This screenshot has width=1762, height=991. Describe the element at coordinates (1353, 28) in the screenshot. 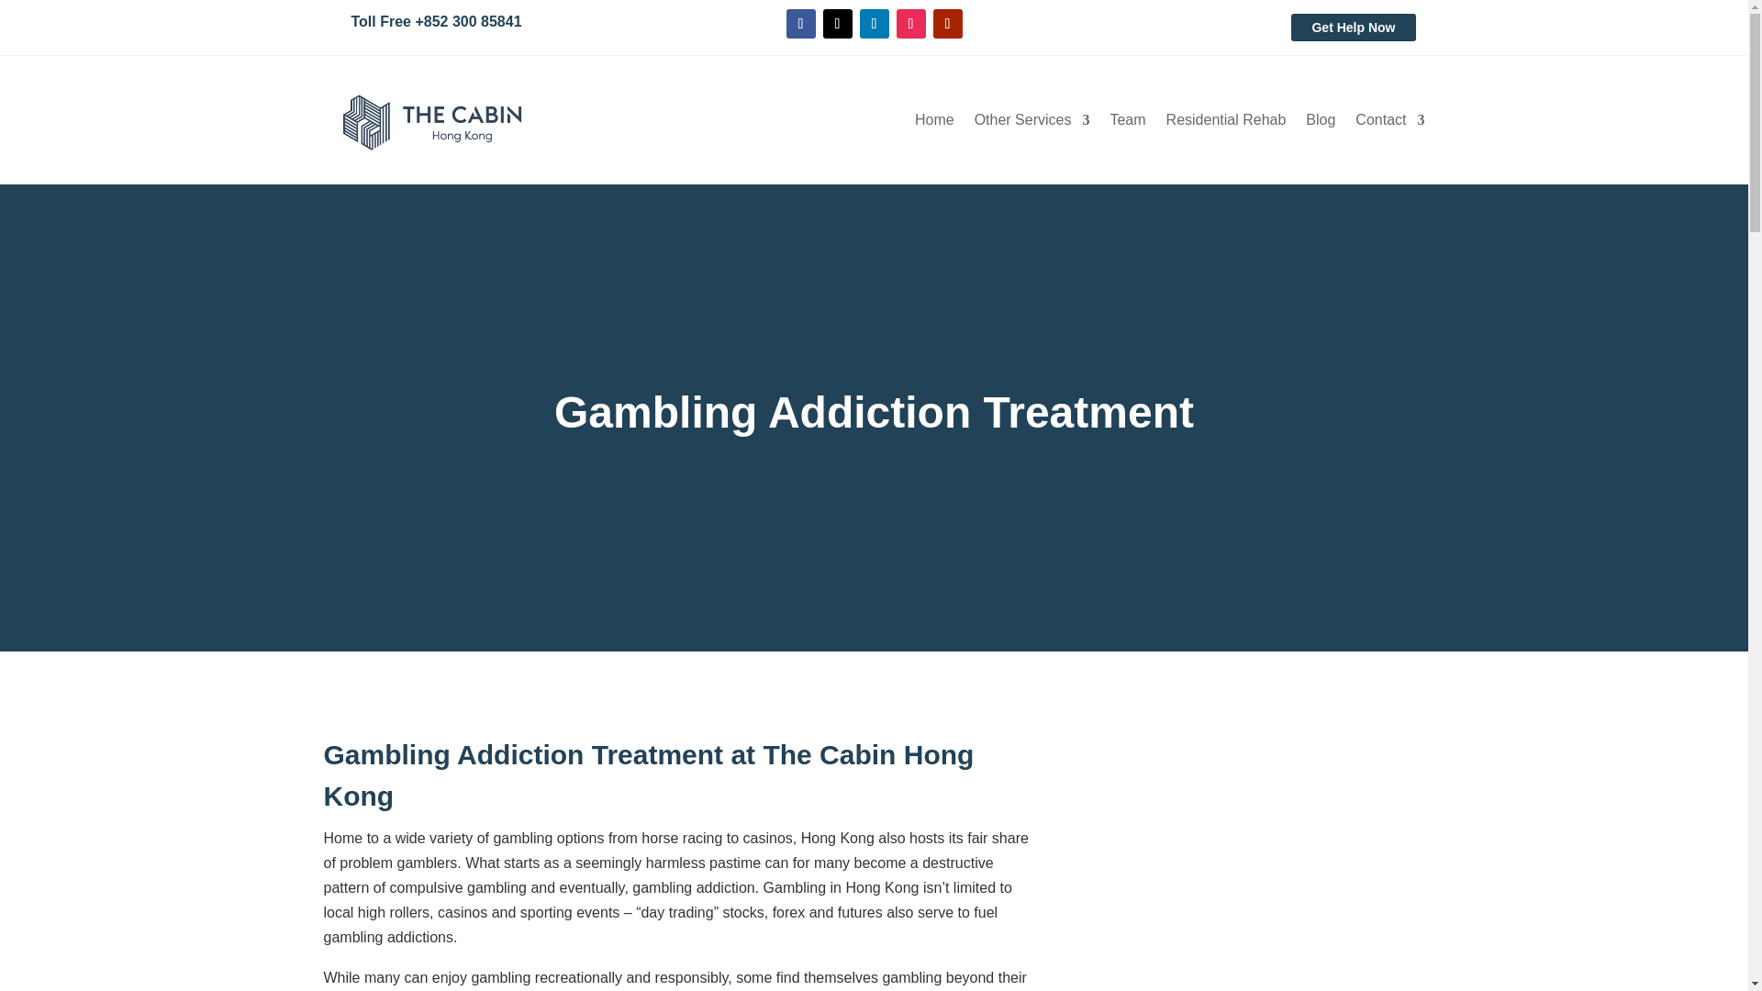

I see `Get Help Now` at that location.